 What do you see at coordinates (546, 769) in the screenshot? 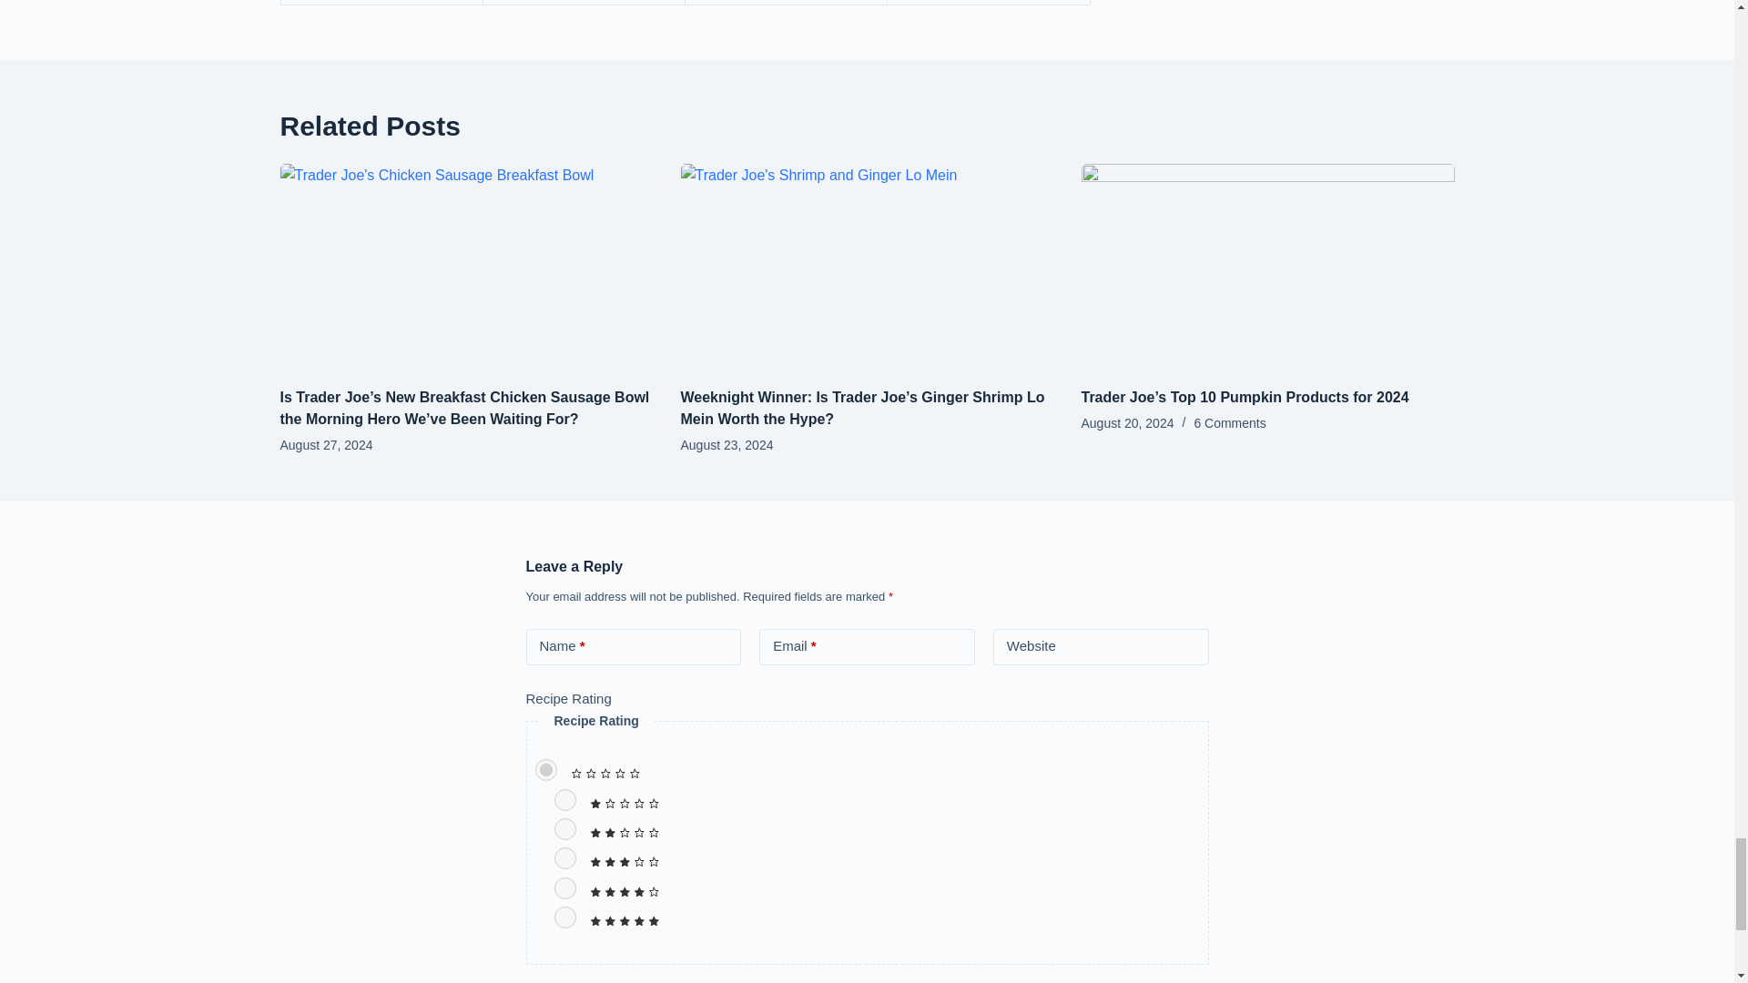
I see `0` at bounding box center [546, 769].